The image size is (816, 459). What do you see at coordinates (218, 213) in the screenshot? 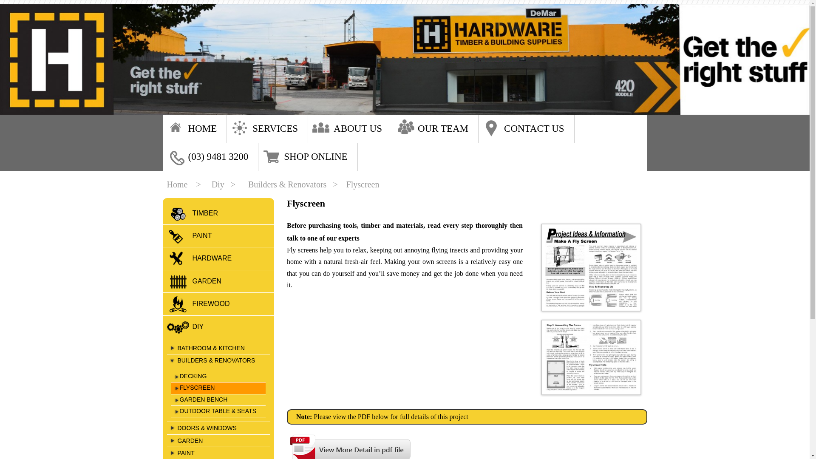
I see `TIMBER` at bounding box center [218, 213].